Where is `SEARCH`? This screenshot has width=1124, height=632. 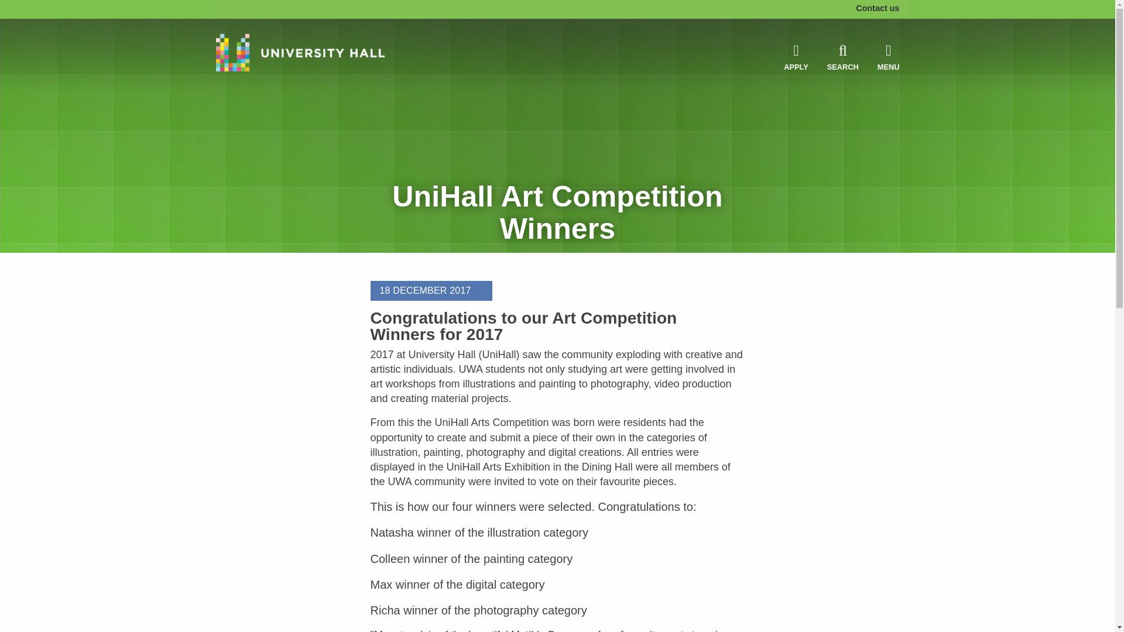
SEARCH is located at coordinates (843, 57).